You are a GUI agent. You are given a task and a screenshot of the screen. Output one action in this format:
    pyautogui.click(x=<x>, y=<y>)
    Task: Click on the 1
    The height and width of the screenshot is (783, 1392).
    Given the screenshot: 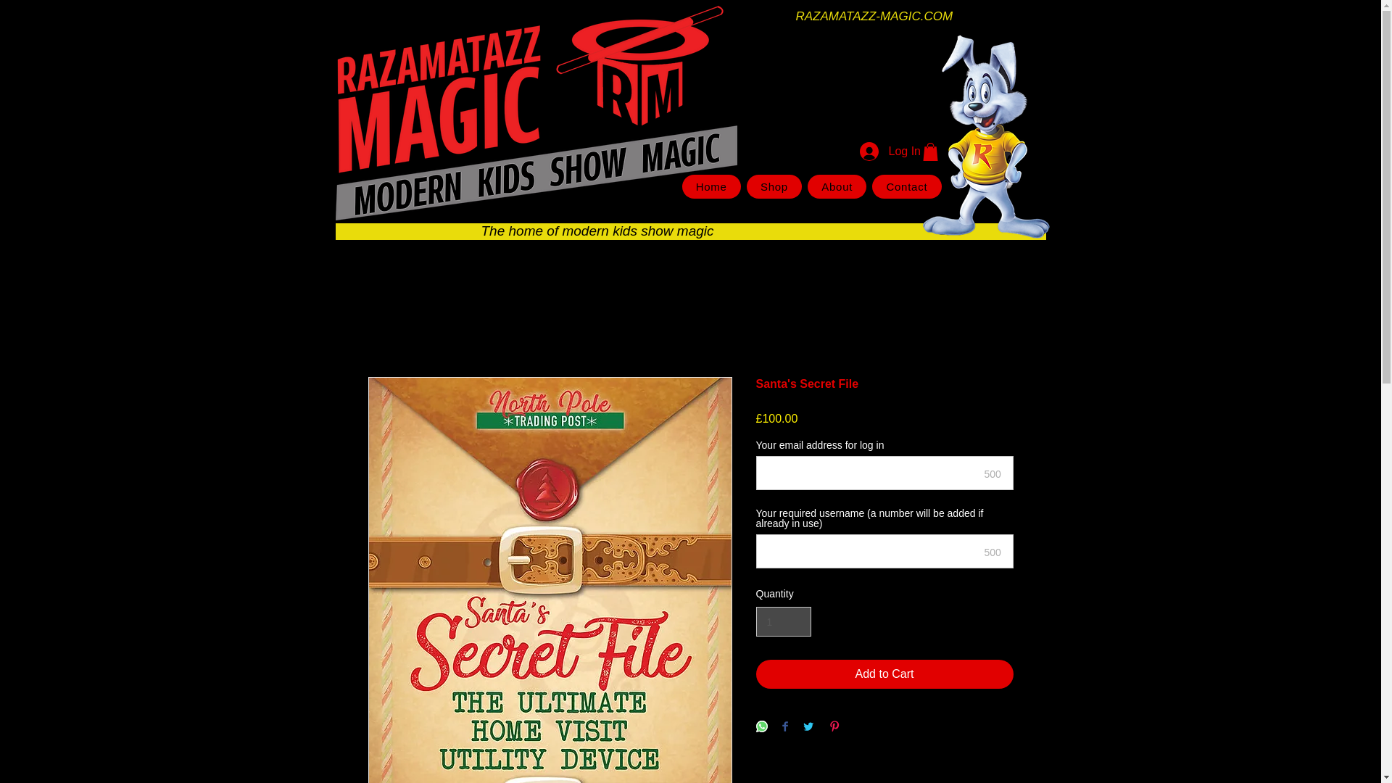 What is the action you would take?
    pyautogui.click(x=783, y=622)
    